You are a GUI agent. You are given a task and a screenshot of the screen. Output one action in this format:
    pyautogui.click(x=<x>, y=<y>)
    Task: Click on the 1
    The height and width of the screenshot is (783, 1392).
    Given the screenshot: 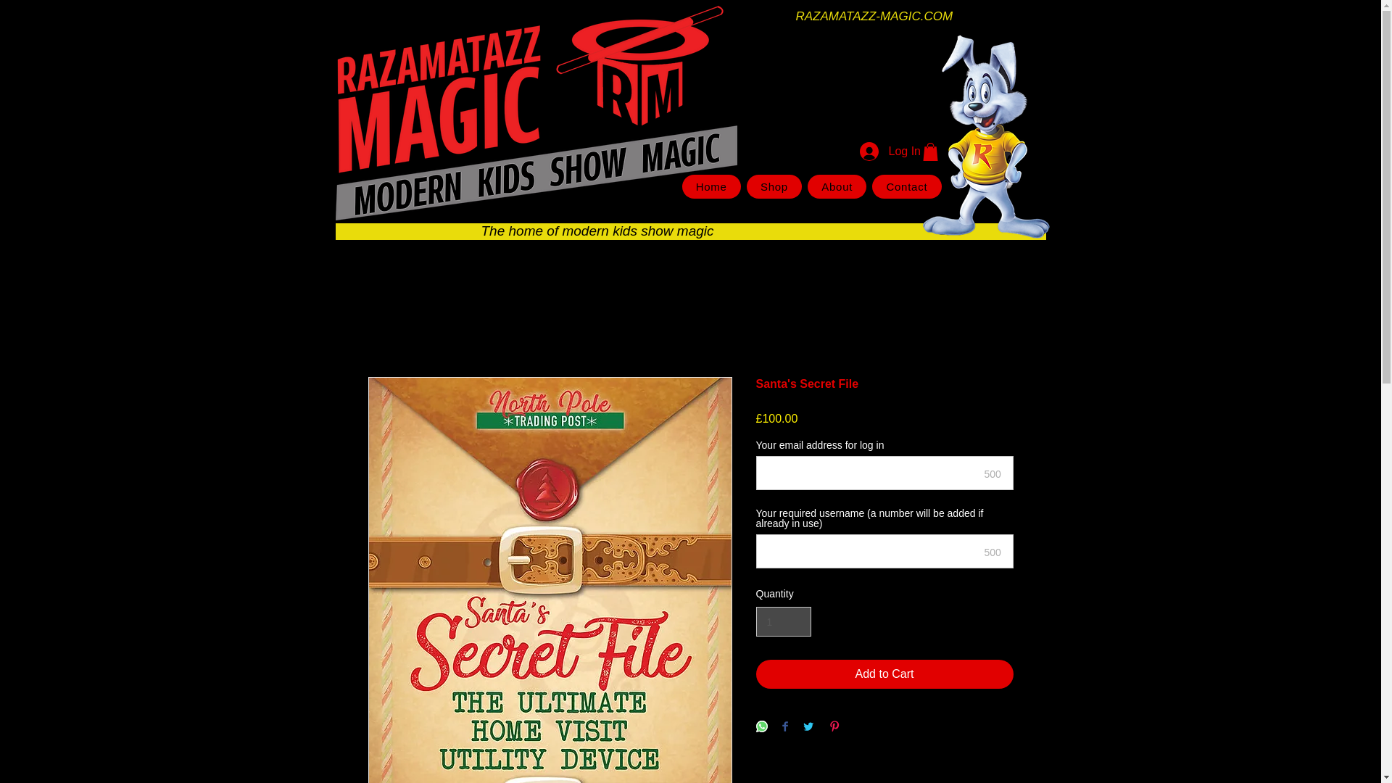 What is the action you would take?
    pyautogui.click(x=783, y=622)
    